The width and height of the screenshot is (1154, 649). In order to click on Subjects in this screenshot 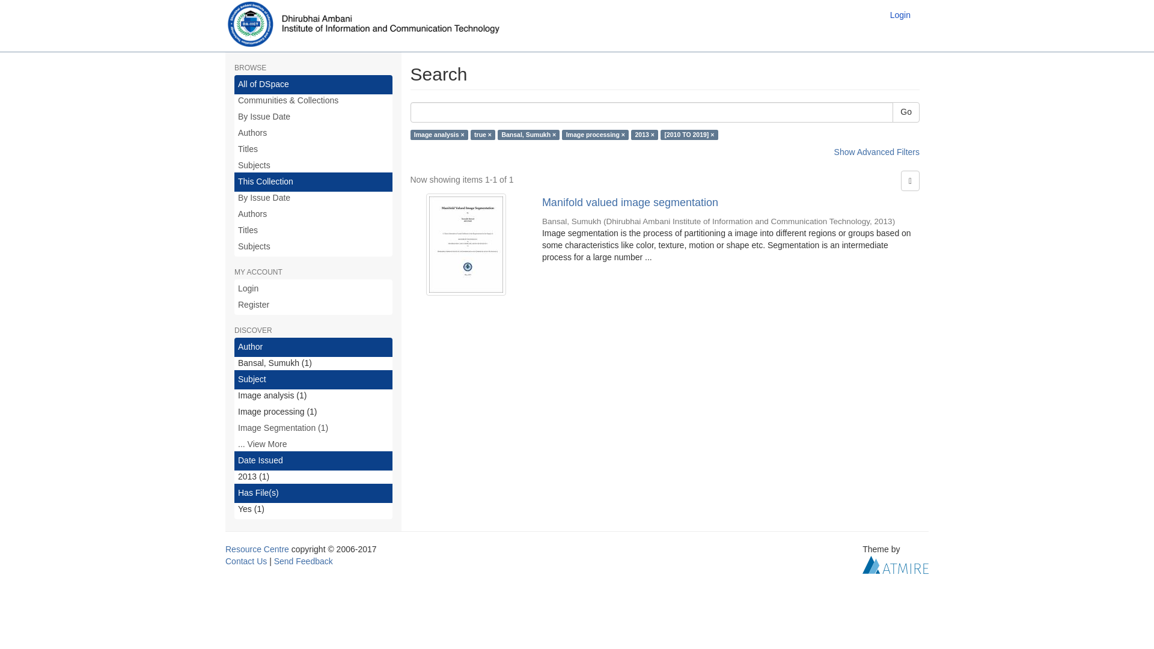, I will do `click(313, 166)`.